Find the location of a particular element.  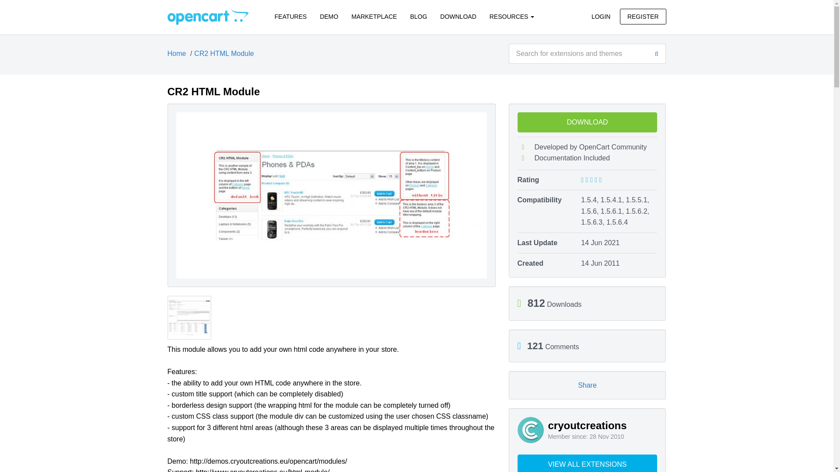

RESOURCES is located at coordinates (512, 17).